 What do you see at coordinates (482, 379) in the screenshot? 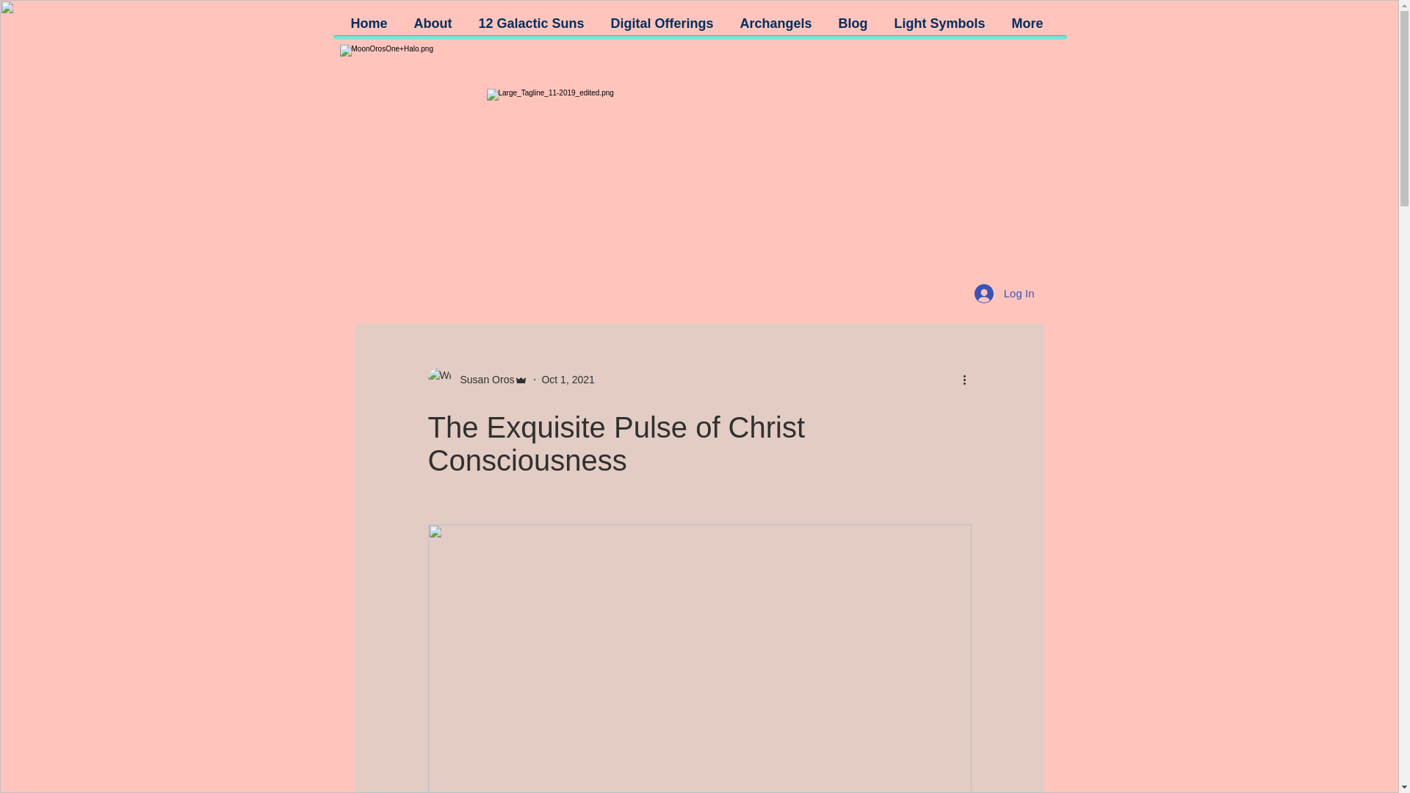
I see `Susan Oros` at bounding box center [482, 379].